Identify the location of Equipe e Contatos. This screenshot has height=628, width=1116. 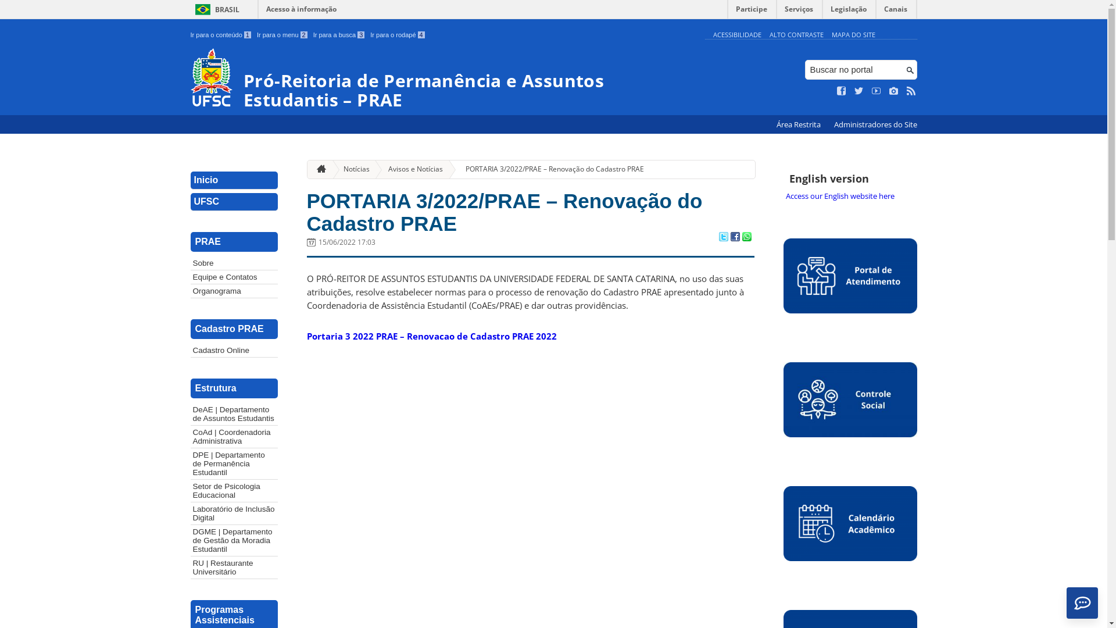
(234, 277).